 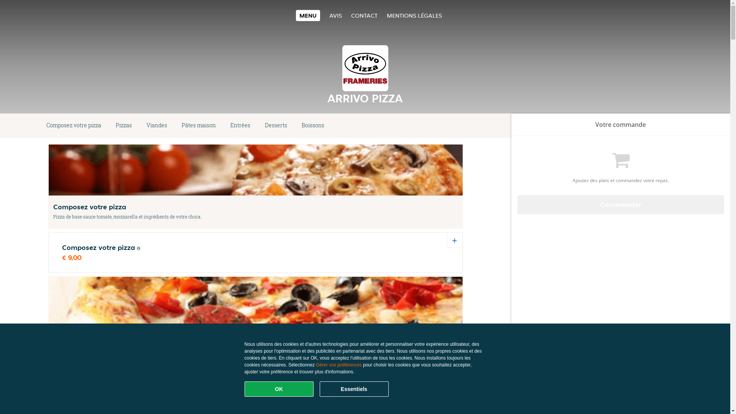 I want to click on Essentiels, so click(x=354, y=389).